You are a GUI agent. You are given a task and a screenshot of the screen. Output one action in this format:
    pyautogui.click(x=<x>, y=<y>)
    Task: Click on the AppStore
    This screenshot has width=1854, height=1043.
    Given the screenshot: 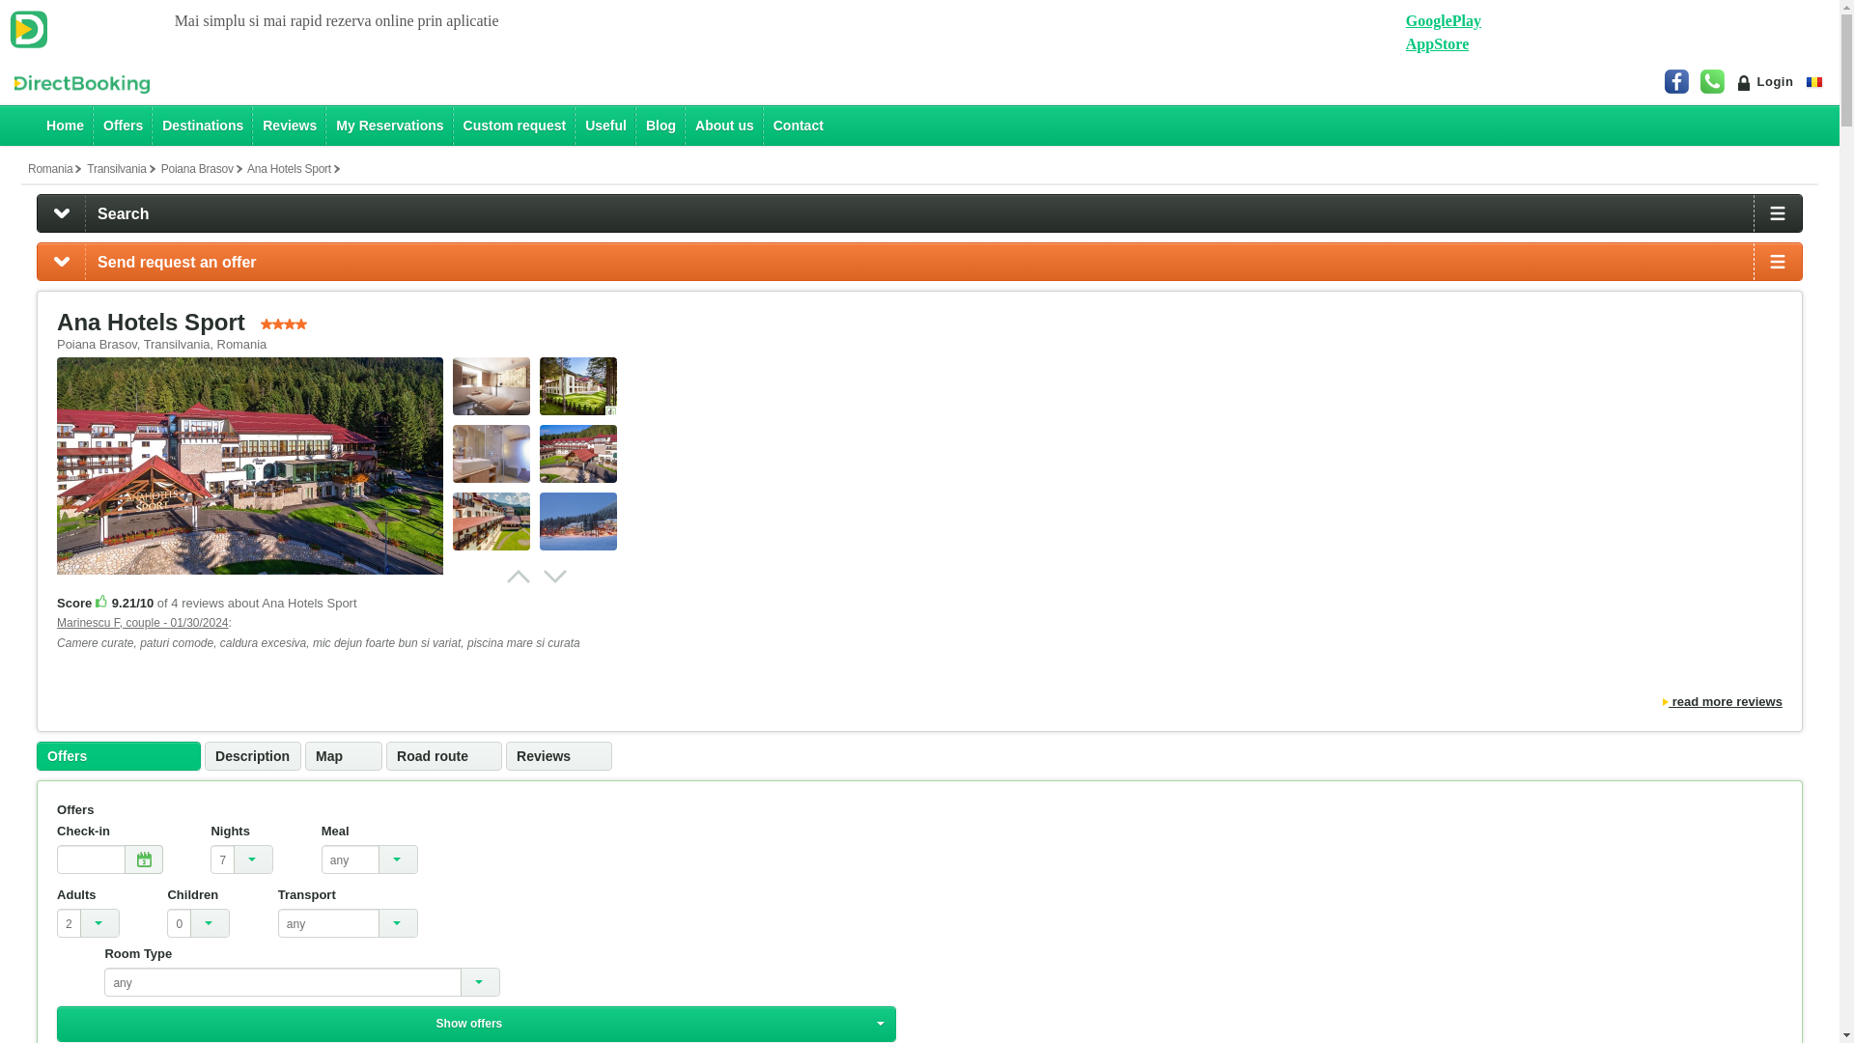 What is the action you would take?
    pyautogui.click(x=1437, y=43)
    